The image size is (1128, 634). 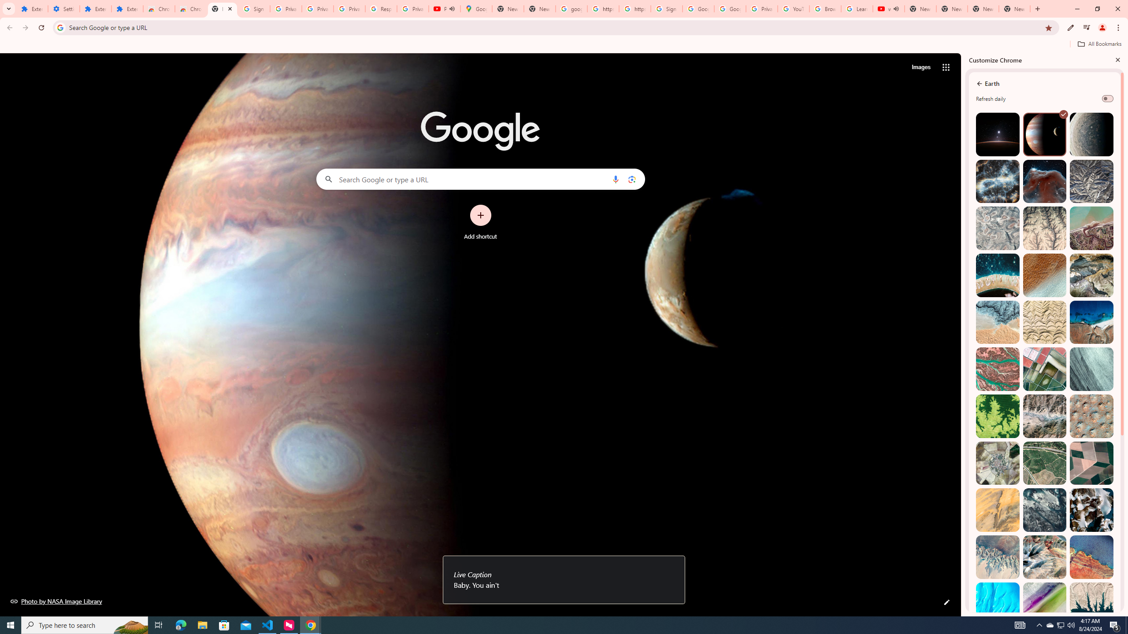 I want to click on Hardap, Namibia, so click(x=998, y=322).